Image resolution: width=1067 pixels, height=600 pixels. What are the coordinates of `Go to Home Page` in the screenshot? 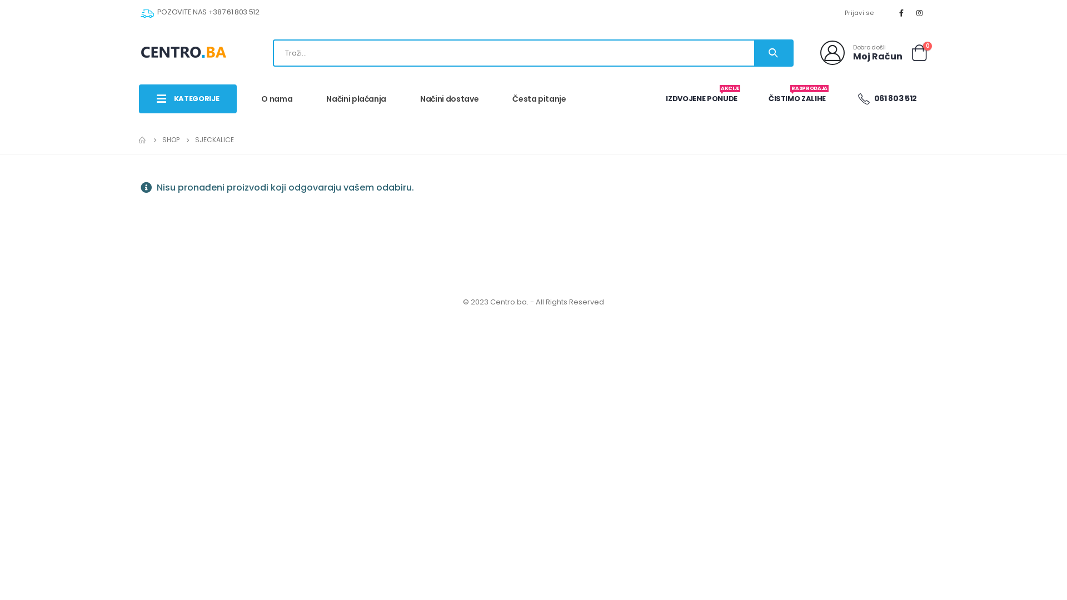 It's located at (143, 140).